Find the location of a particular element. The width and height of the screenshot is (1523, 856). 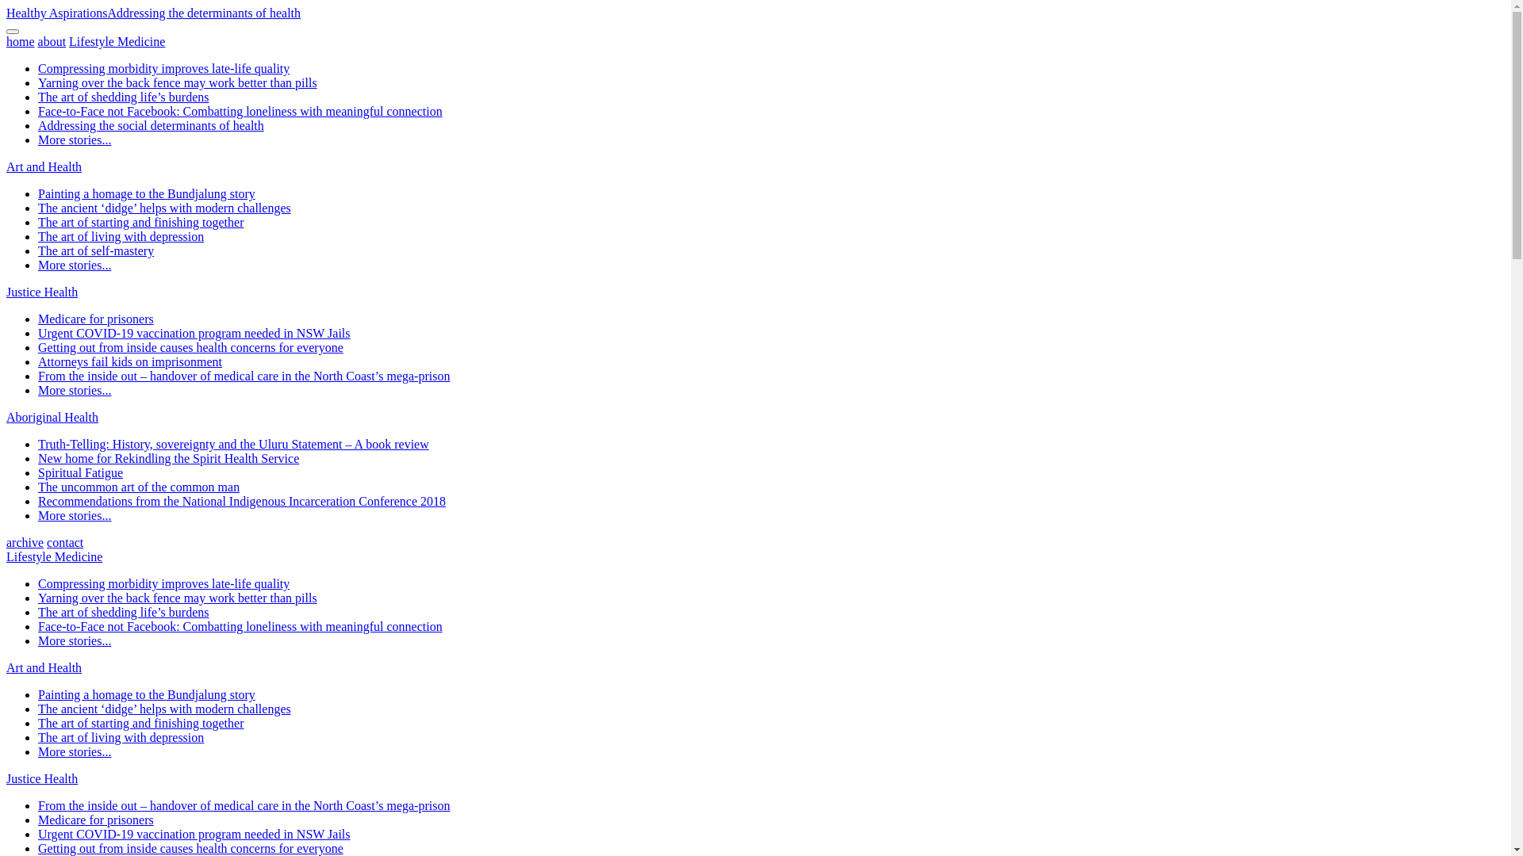

Compressing morbidity improves late-life quality is located at coordinates (163, 583).